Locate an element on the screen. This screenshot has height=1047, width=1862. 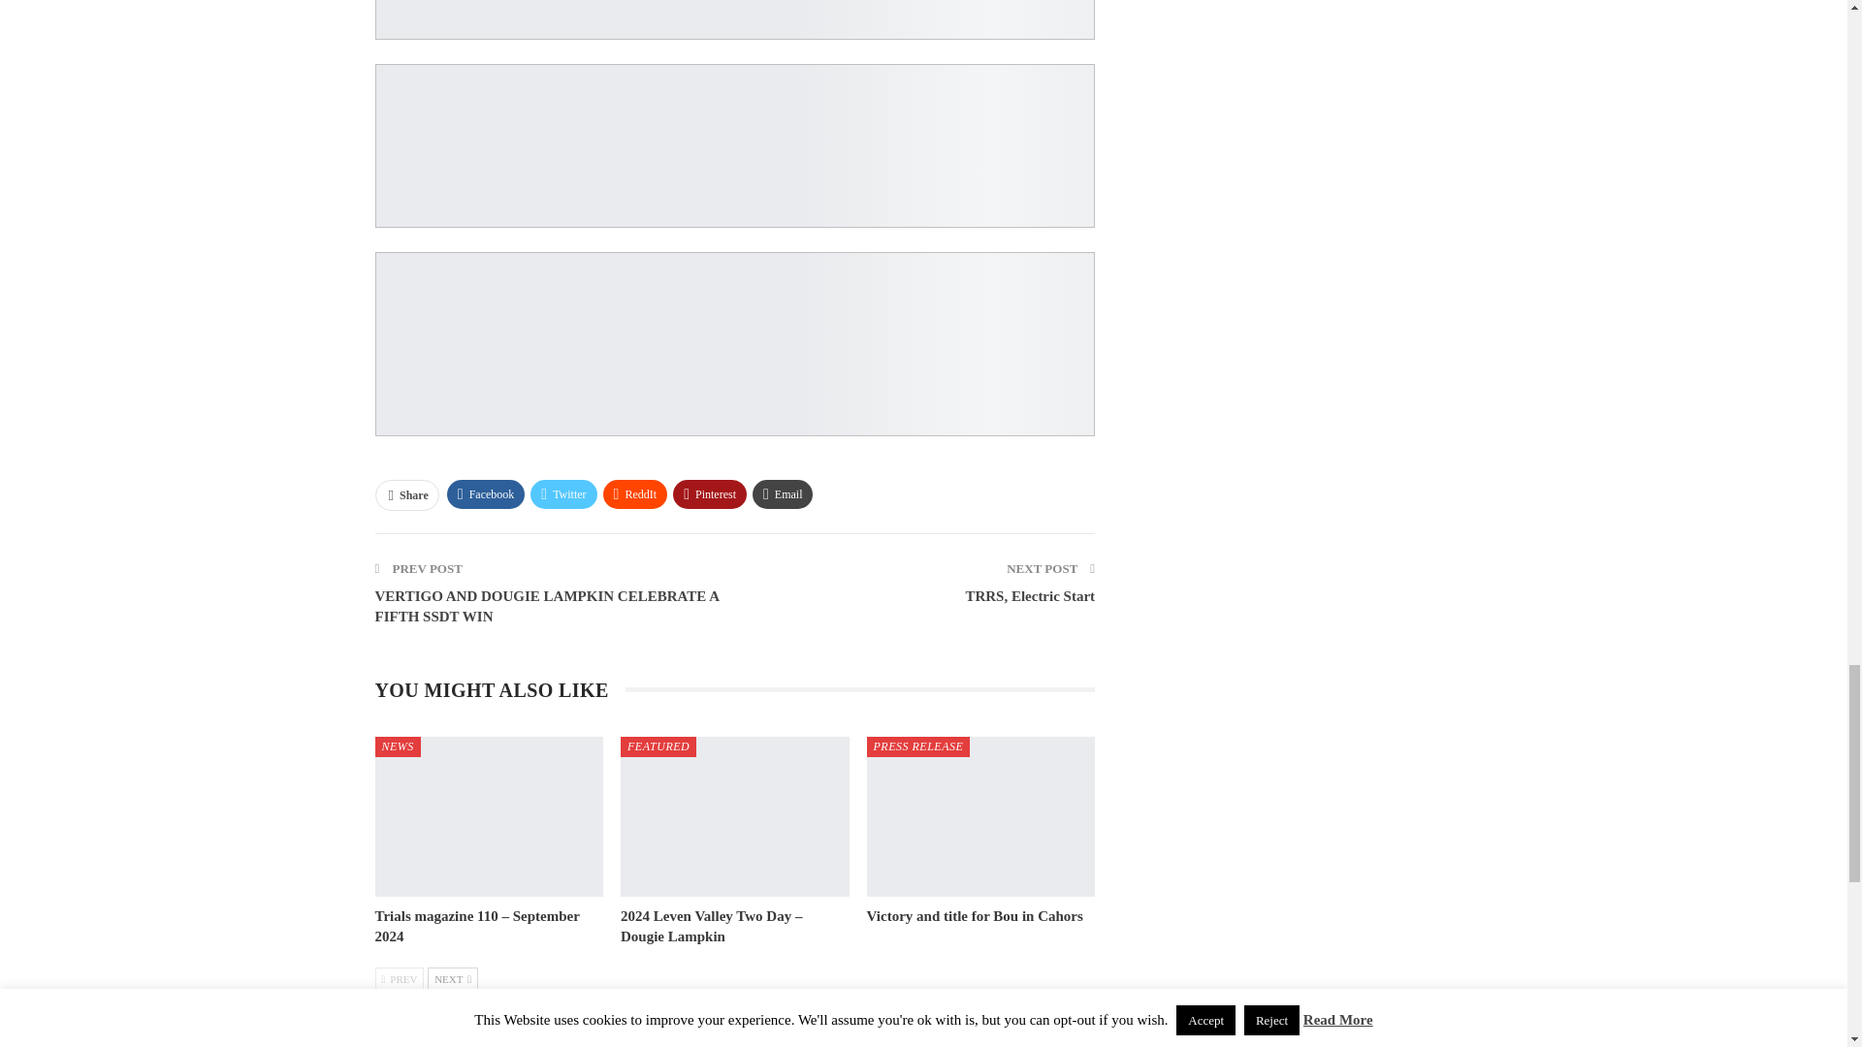
ReddIt is located at coordinates (636, 493).